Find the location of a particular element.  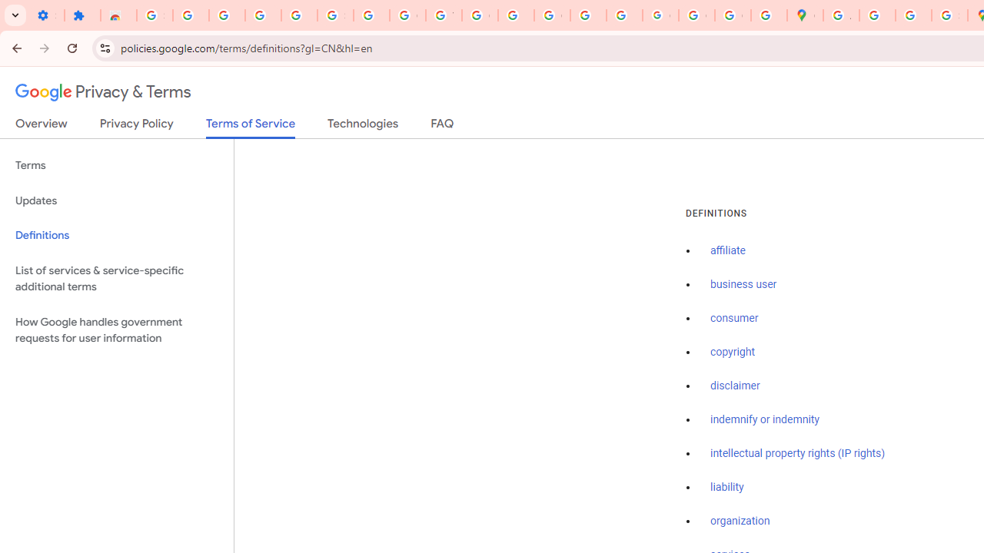

business user is located at coordinates (744, 285).